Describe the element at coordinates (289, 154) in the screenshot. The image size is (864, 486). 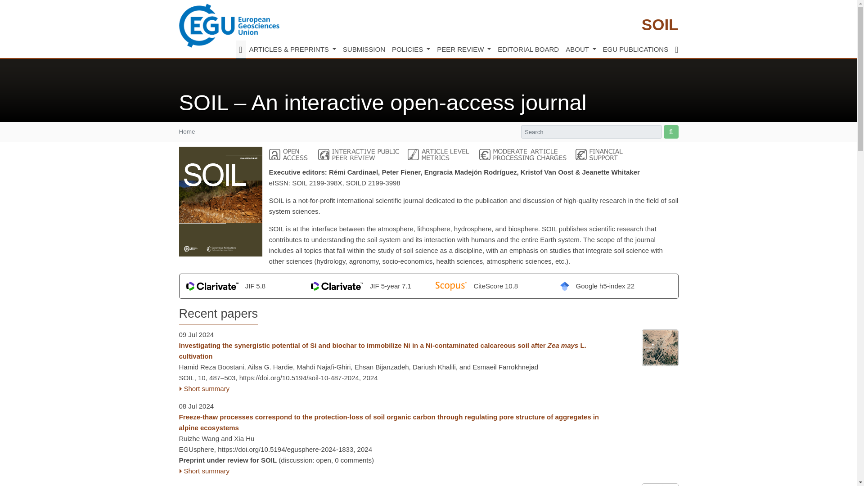
I see `Open access` at that location.